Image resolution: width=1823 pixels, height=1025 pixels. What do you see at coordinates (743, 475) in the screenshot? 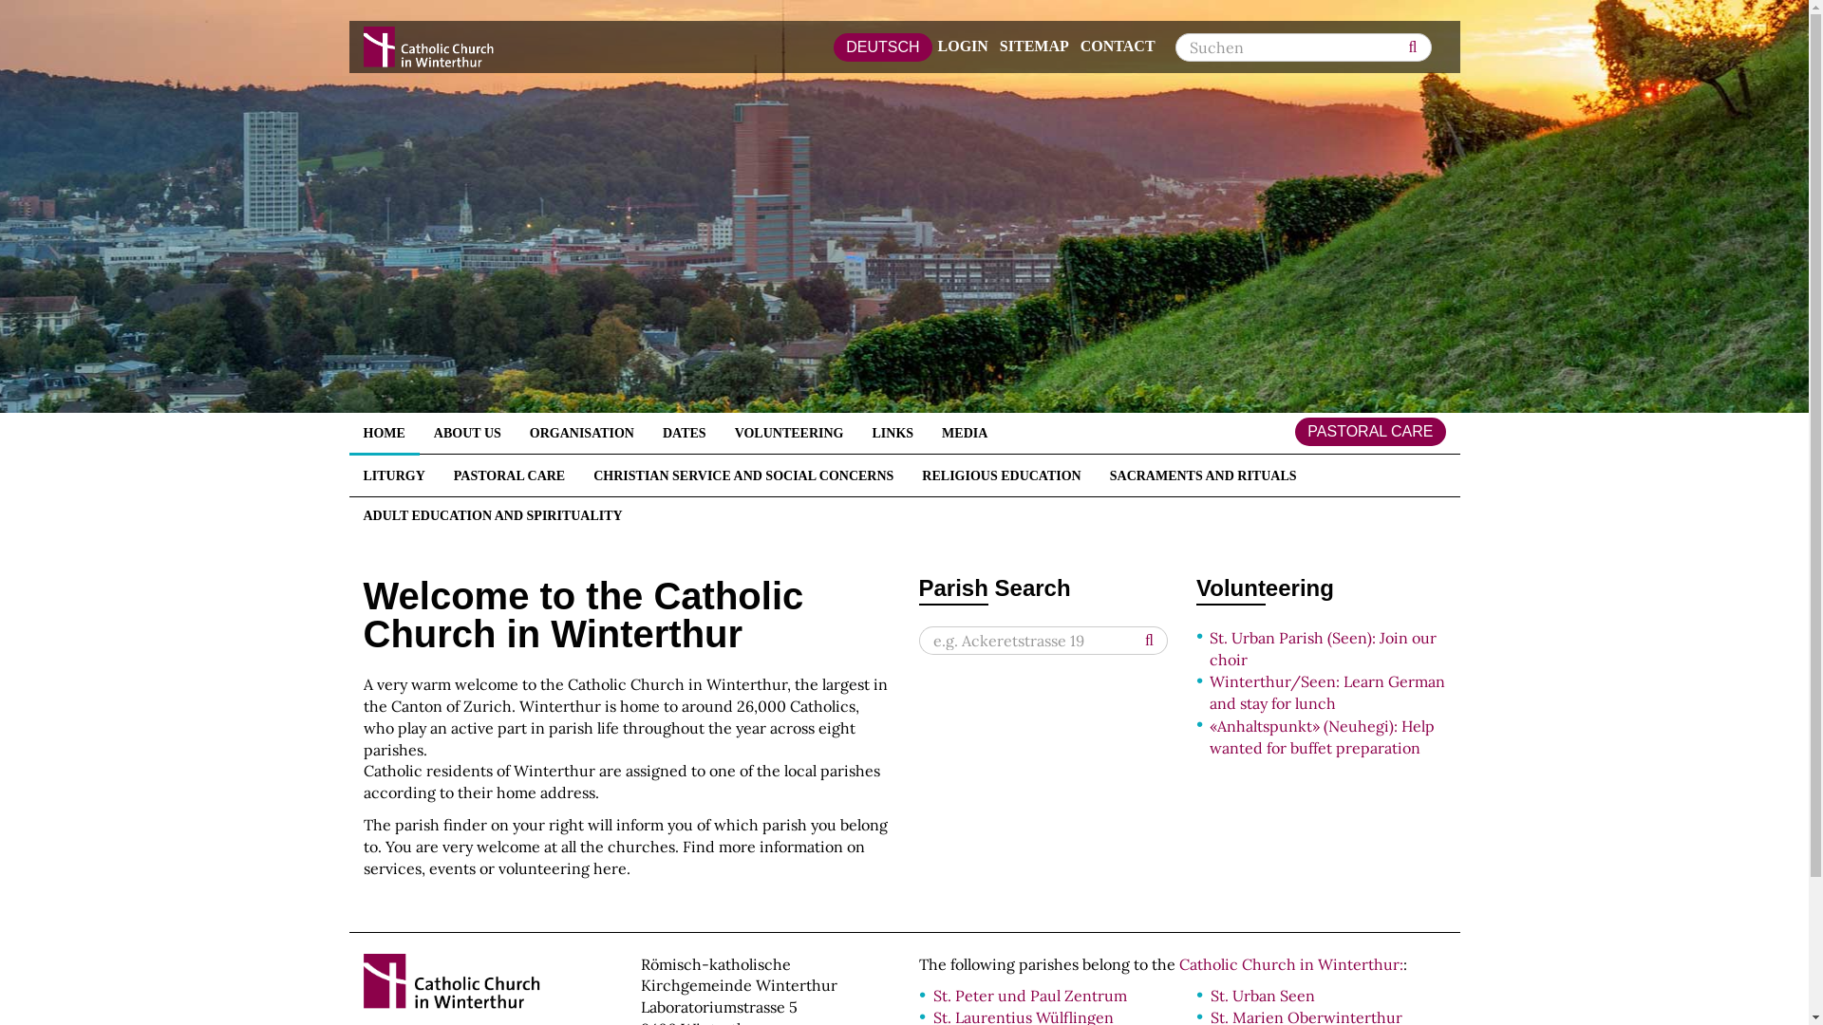
I see `CHRISTIAN SERVICE AND SOCIAL CONCERNS` at bounding box center [743, 475].